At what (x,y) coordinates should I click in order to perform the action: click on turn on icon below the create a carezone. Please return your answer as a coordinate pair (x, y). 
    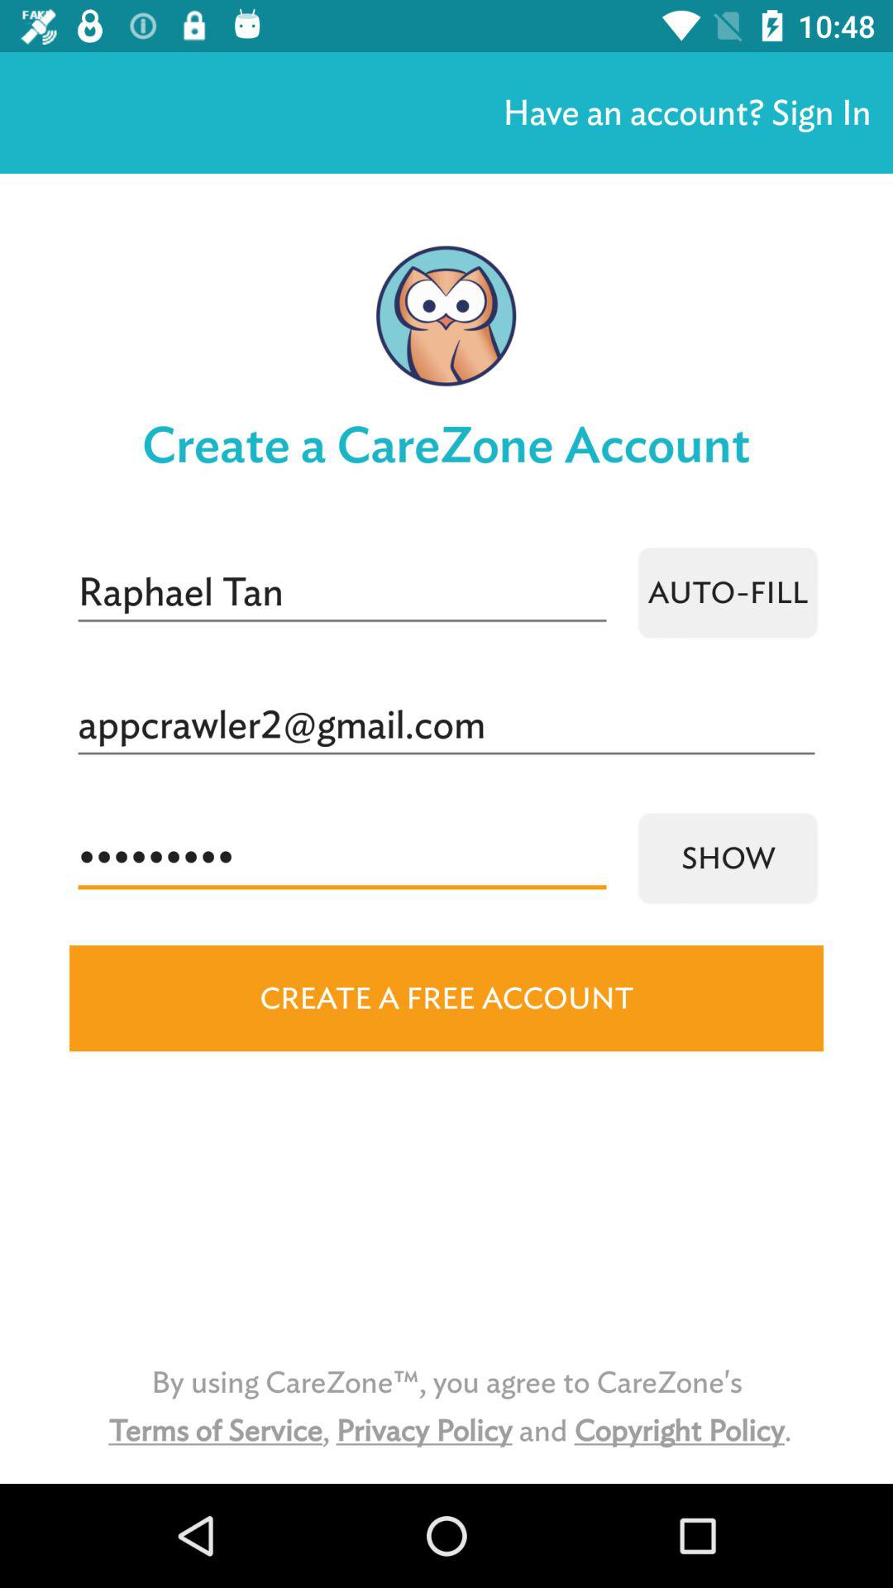
    Looking at the image, I should click on (342, 592).